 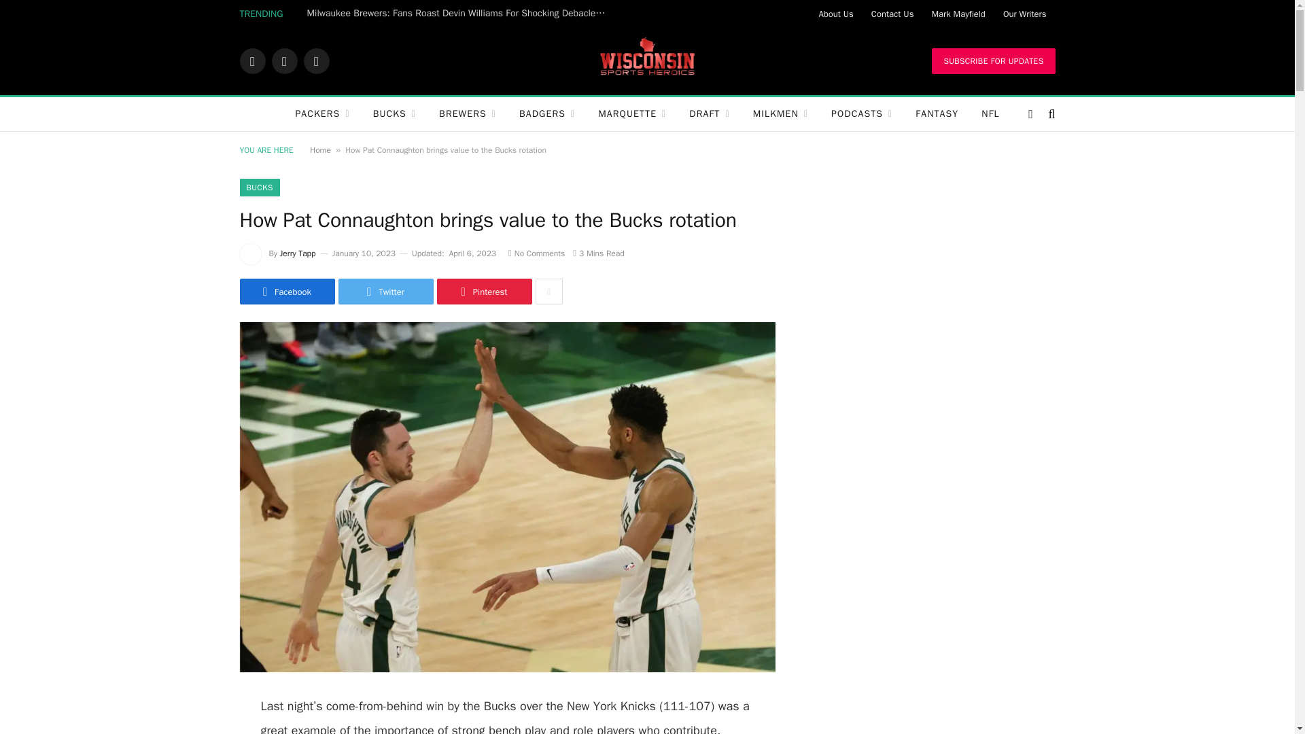 I want to click on Switch to Dark Design - easier on eyes., so click(x=1030, y=114).